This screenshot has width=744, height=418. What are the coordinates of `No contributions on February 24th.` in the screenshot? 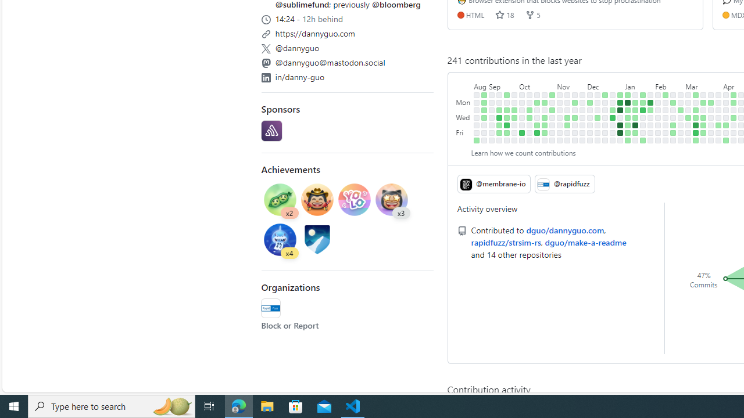 It's located at (673, 140).